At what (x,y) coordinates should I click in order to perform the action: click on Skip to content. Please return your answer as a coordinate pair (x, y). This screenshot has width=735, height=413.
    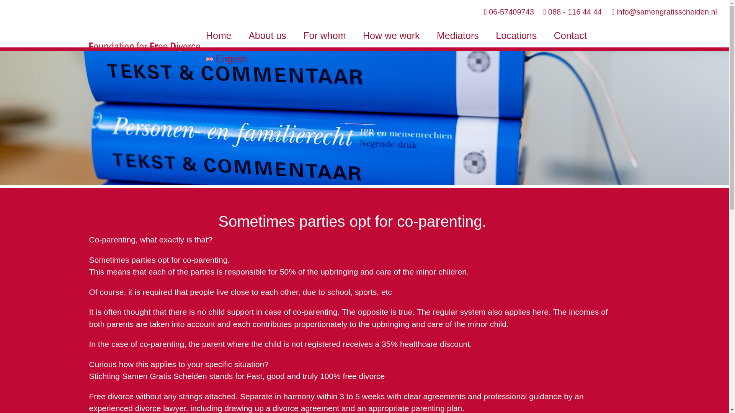
    Looking at the image, I should click on (219, 28).